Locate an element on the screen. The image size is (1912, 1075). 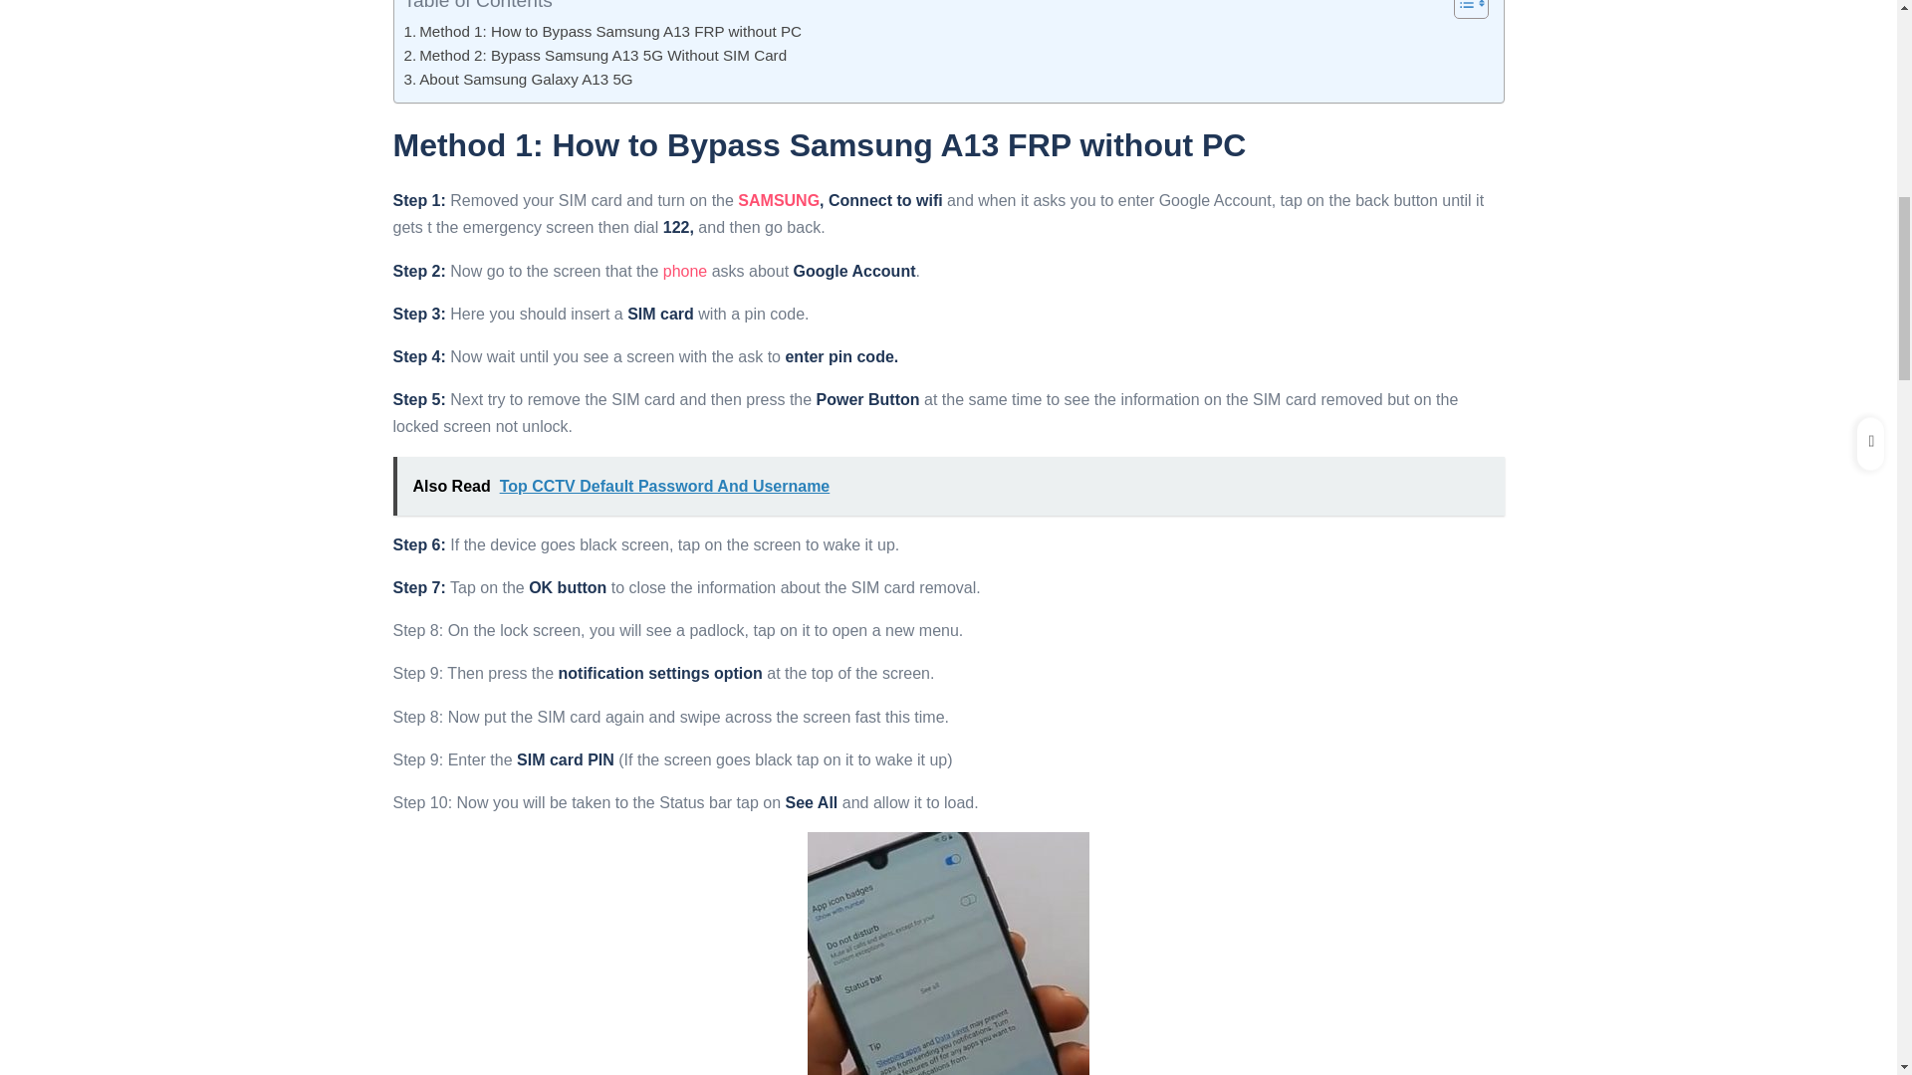
Method 1: How to Bypass Samsung A13 FRP without PC is located at coordinates (603, 32).